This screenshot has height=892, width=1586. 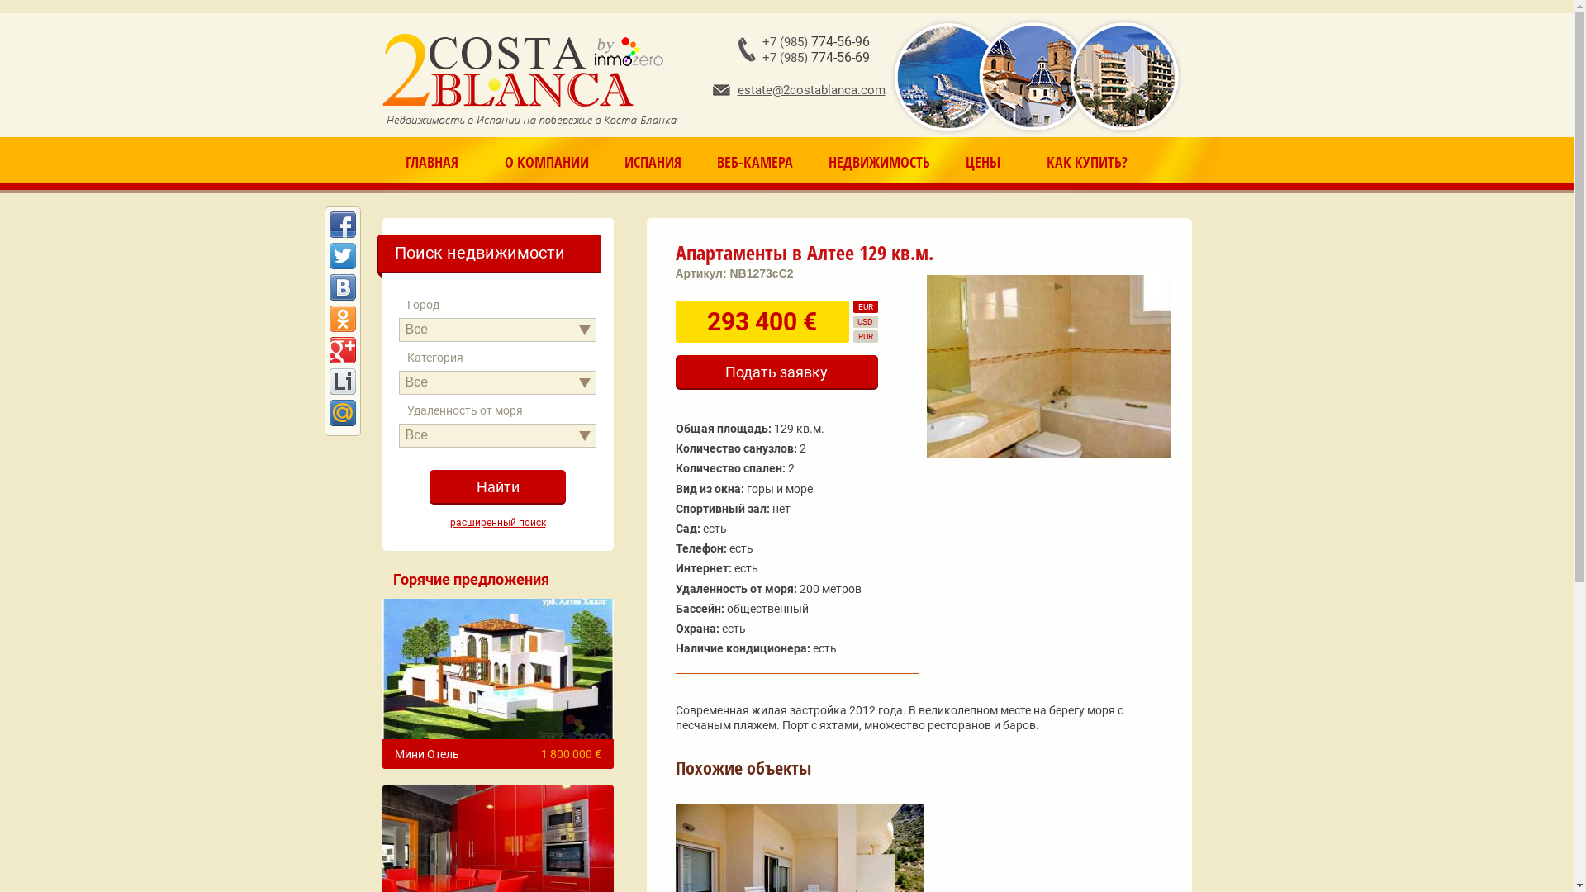 I want to click on EUR, so click(x=865, y=307).